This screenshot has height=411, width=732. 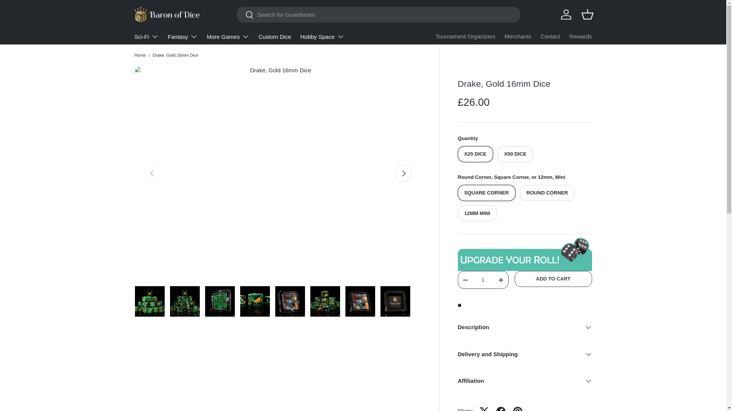 What do you see at coordinates (501, 407) in the screenshot?
I see `Share on Facebook` at bounding box center [501, 407].